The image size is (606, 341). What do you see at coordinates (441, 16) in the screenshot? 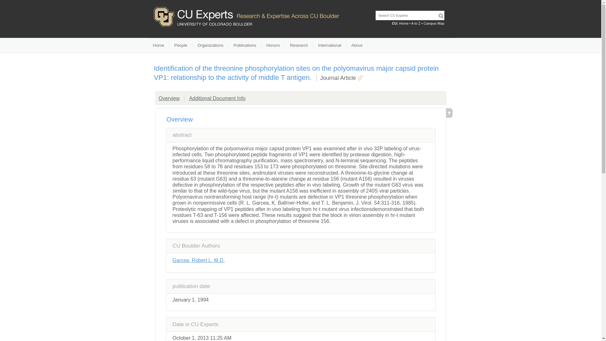
I see `Search` at bounding box center [441, 16].